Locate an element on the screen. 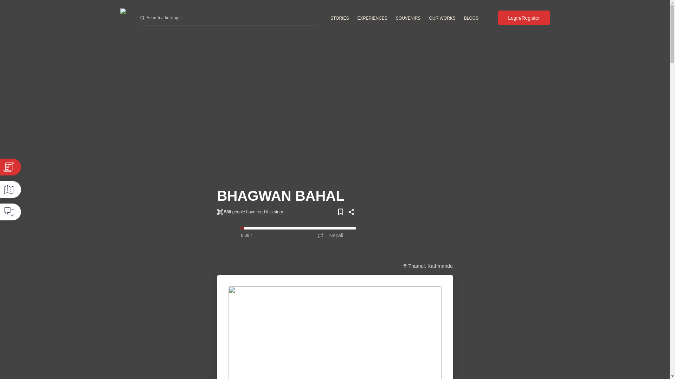 The height and width of the screenshot is (379, 675). EXPERIENCES is located at coordinates (372, 18).